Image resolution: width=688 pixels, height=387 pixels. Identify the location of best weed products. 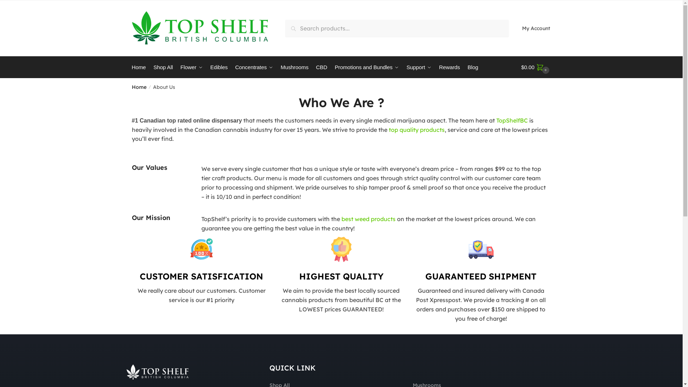
(368, 219).